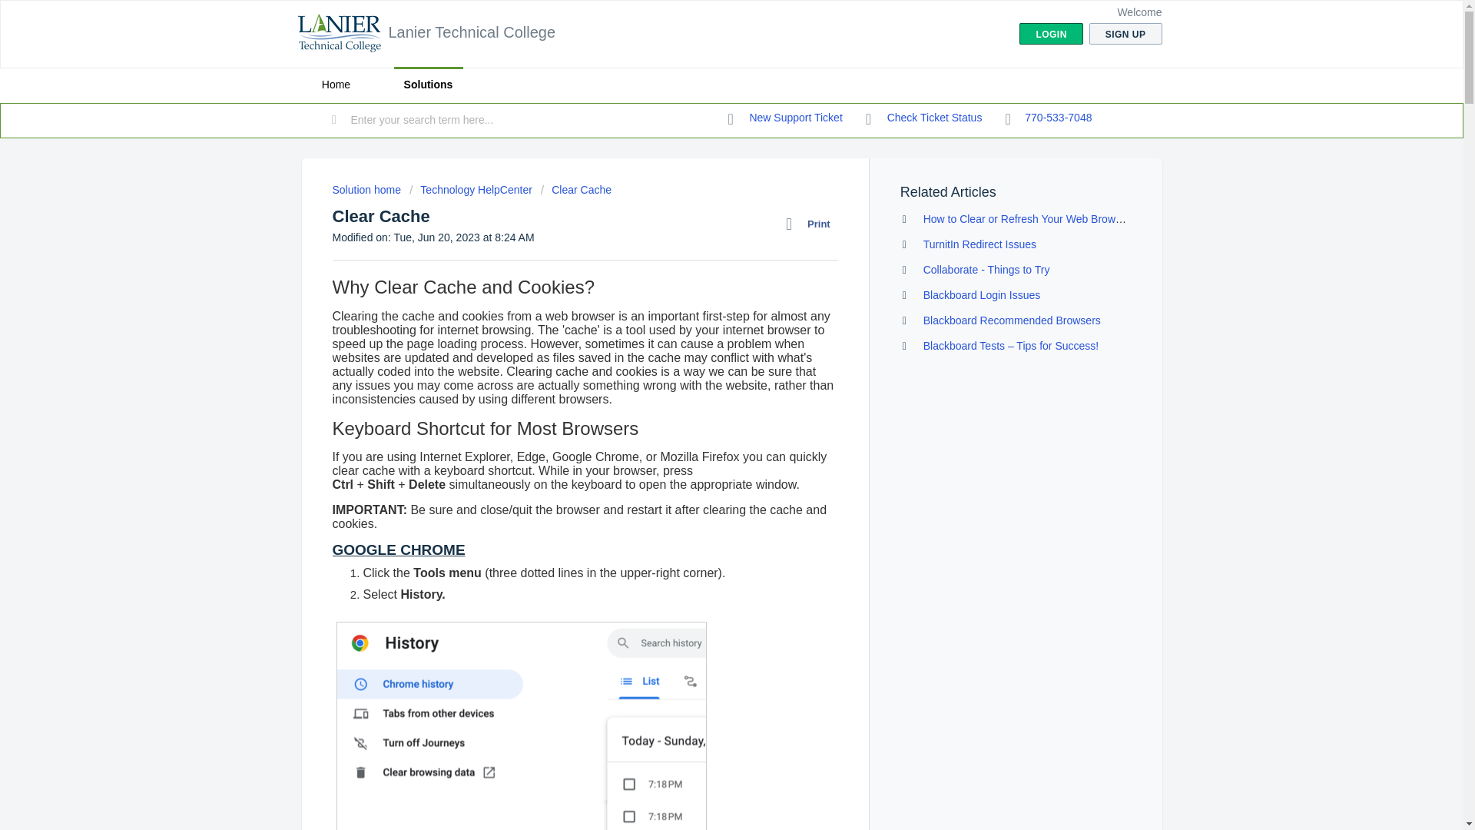 The image size is (1475, 830). I want to click on Print, so click(811, 224).